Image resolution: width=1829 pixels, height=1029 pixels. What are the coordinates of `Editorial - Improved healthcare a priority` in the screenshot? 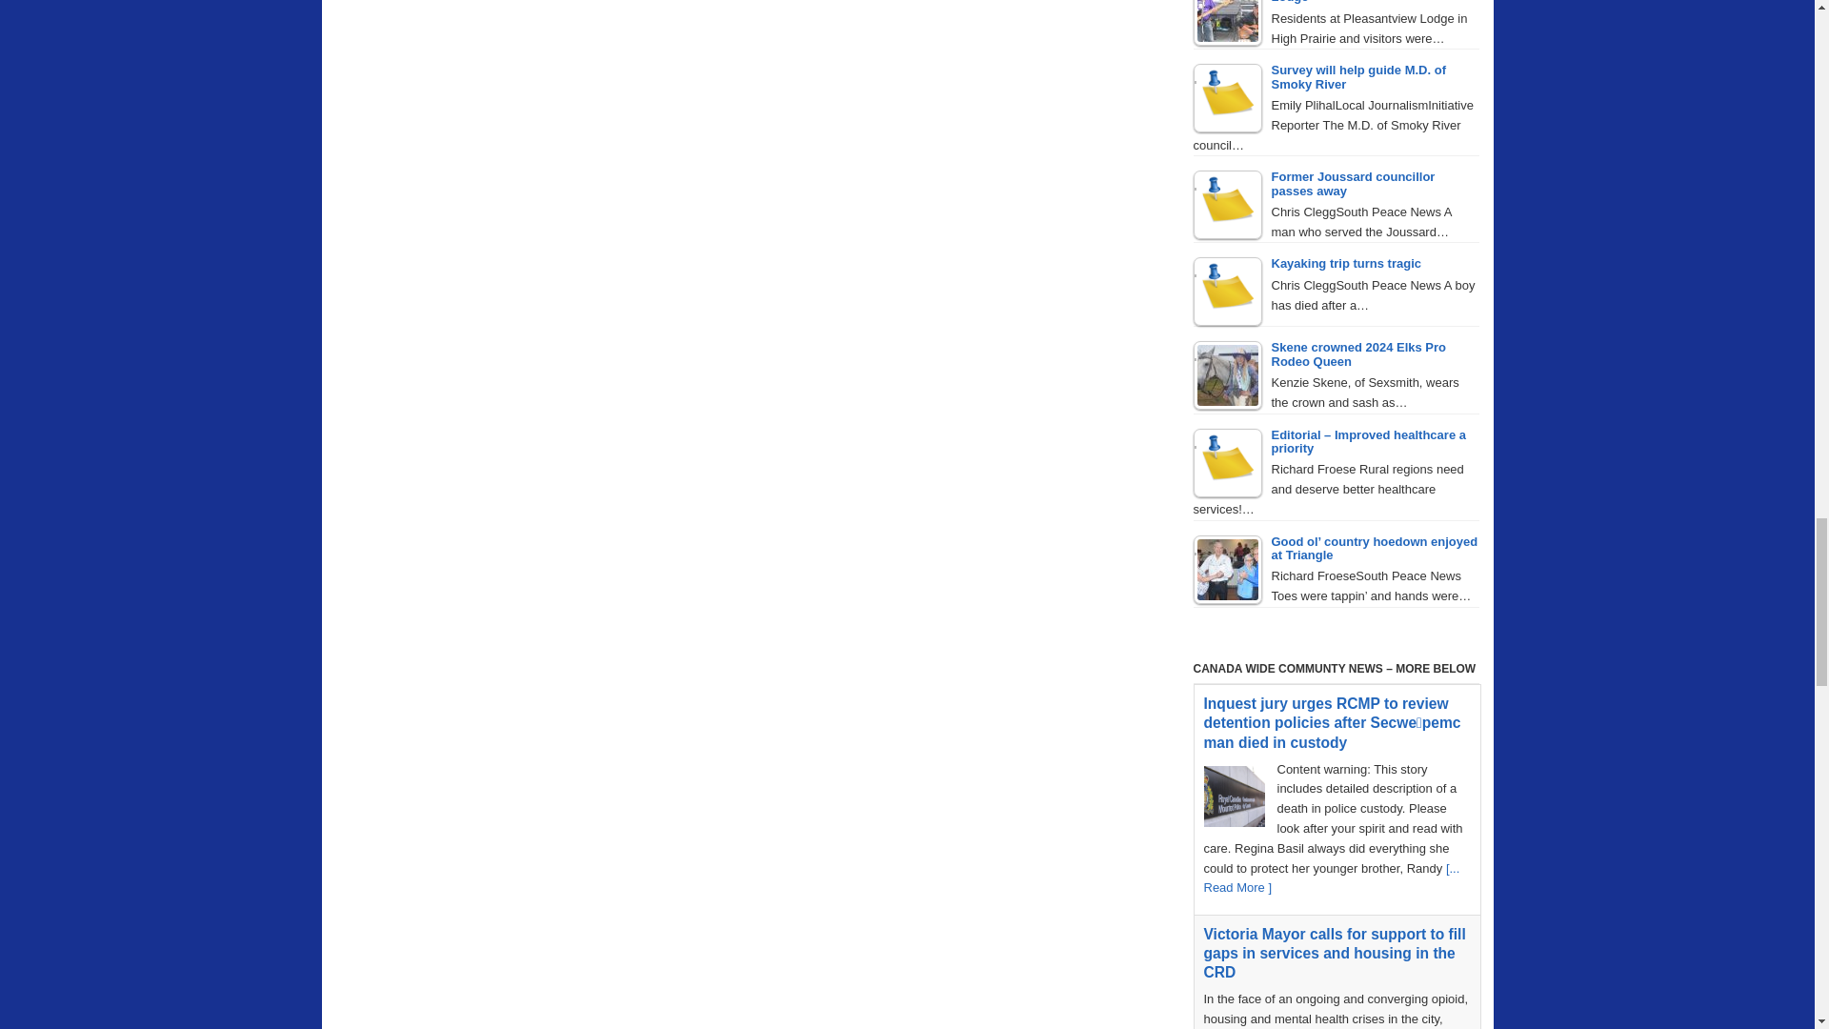 It's located at (1227, 463).